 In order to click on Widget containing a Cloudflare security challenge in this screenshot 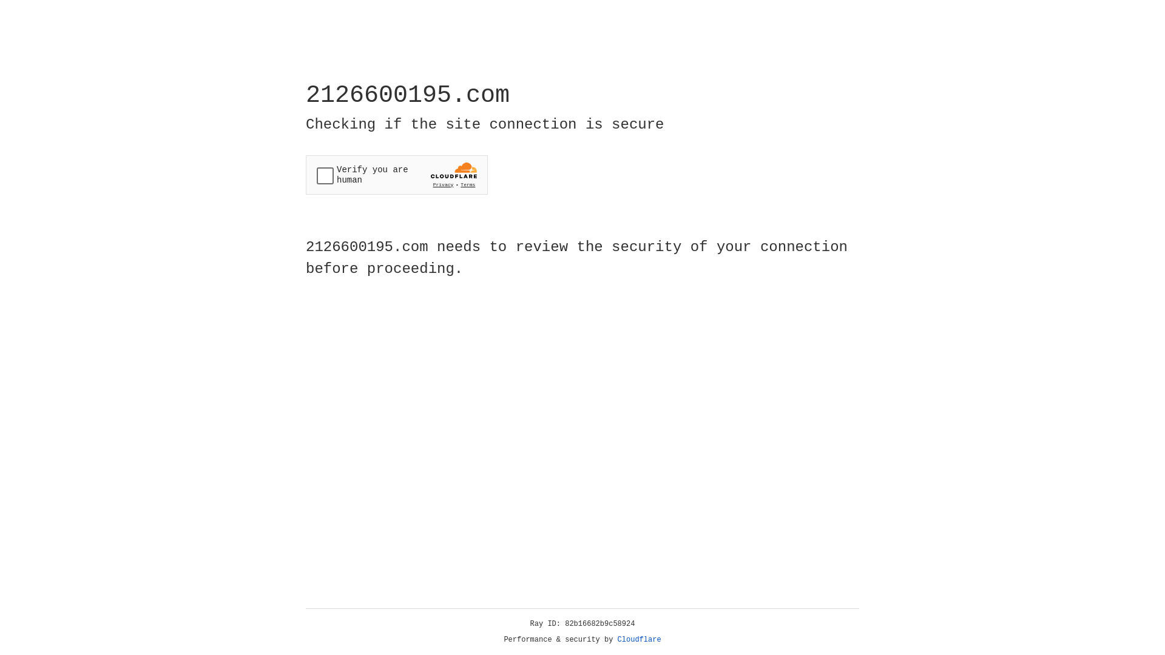, I will do `click(397, 175)`.